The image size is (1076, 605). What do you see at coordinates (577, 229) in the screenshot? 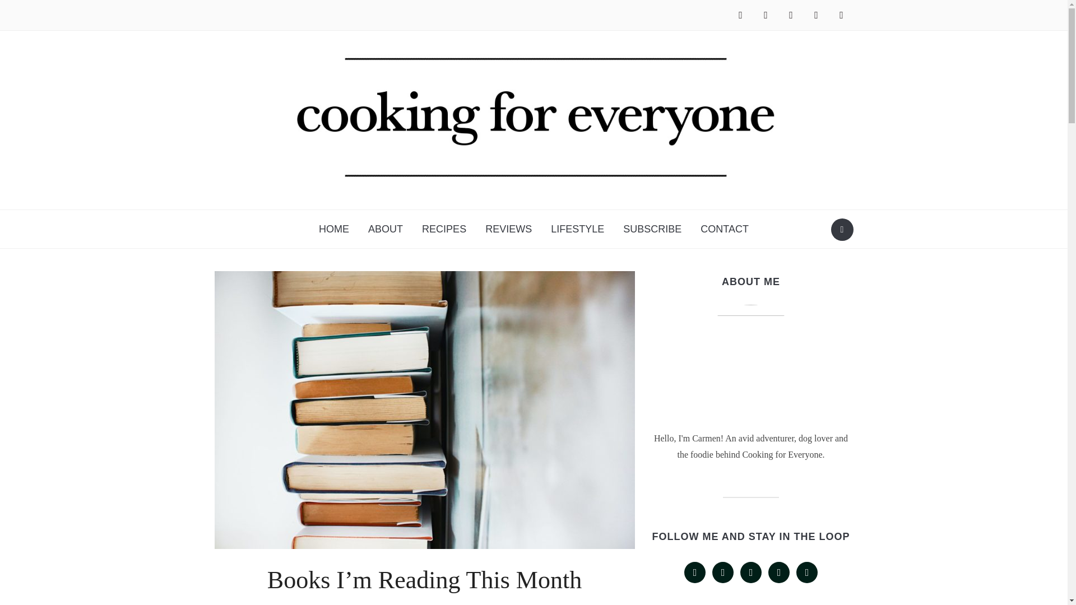
I see `LIFESTYLE` at bounding box center [577, 229].